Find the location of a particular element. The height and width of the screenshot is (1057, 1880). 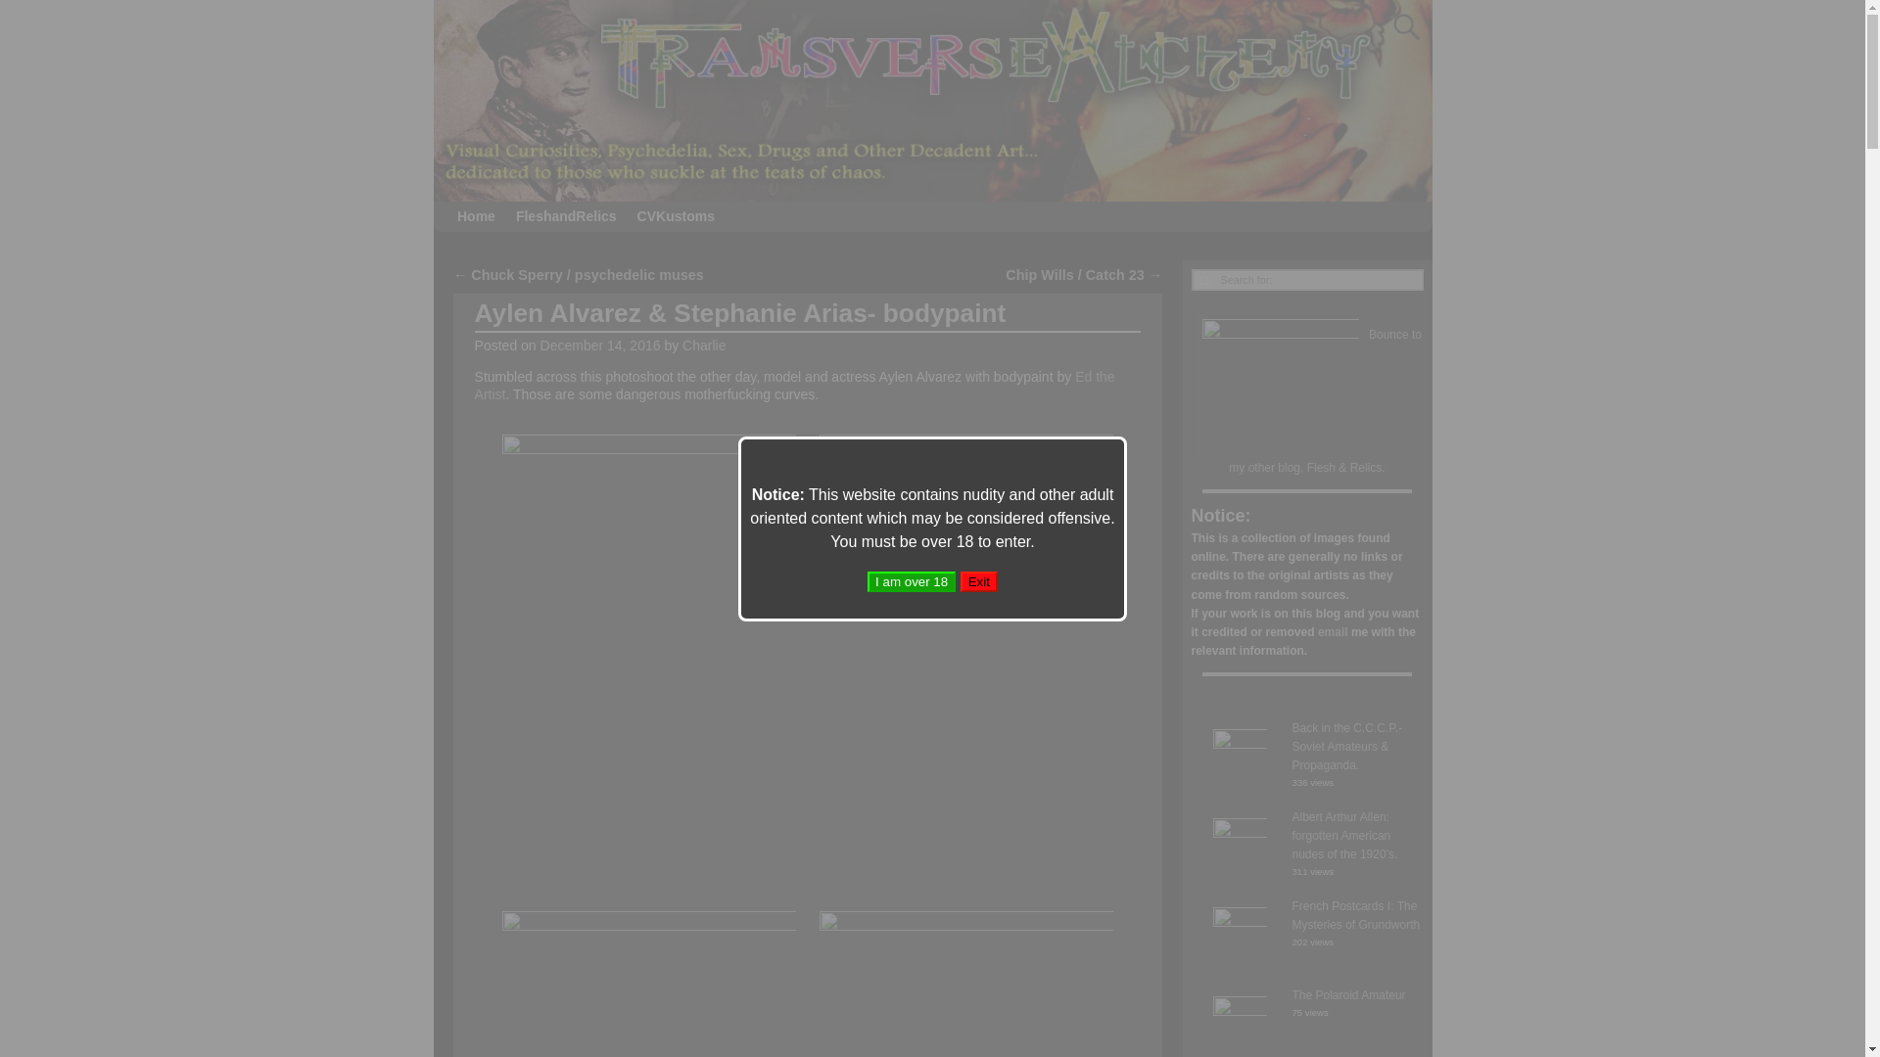

Ed the Artist is located at coordinates (795, 386).